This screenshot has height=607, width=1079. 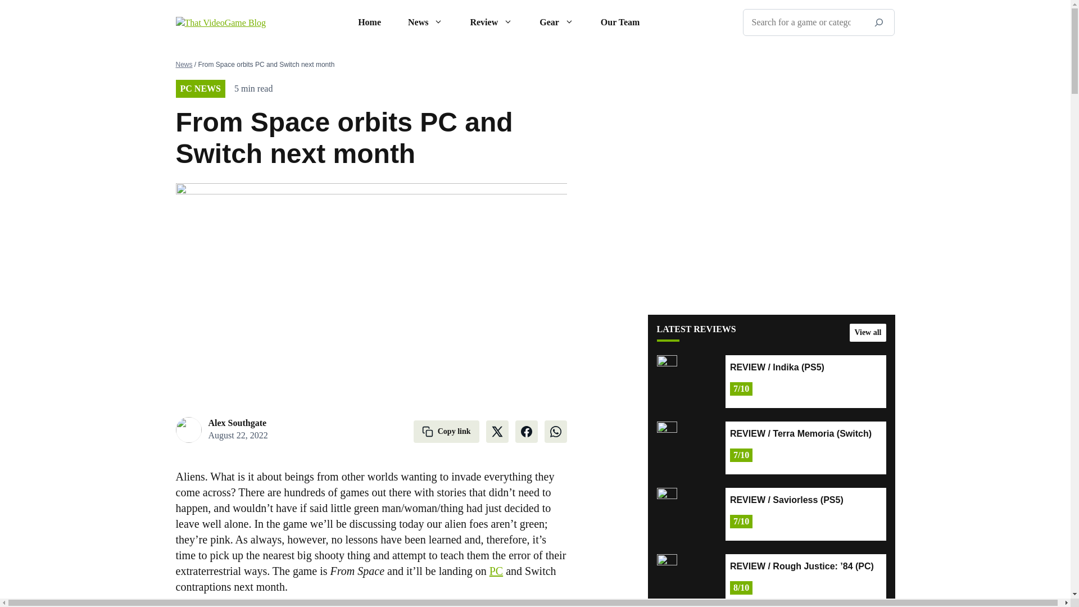 What do you see at coordinates (369, 22) in the screenshot?
I see `Home` at bounding box center [369, 22].